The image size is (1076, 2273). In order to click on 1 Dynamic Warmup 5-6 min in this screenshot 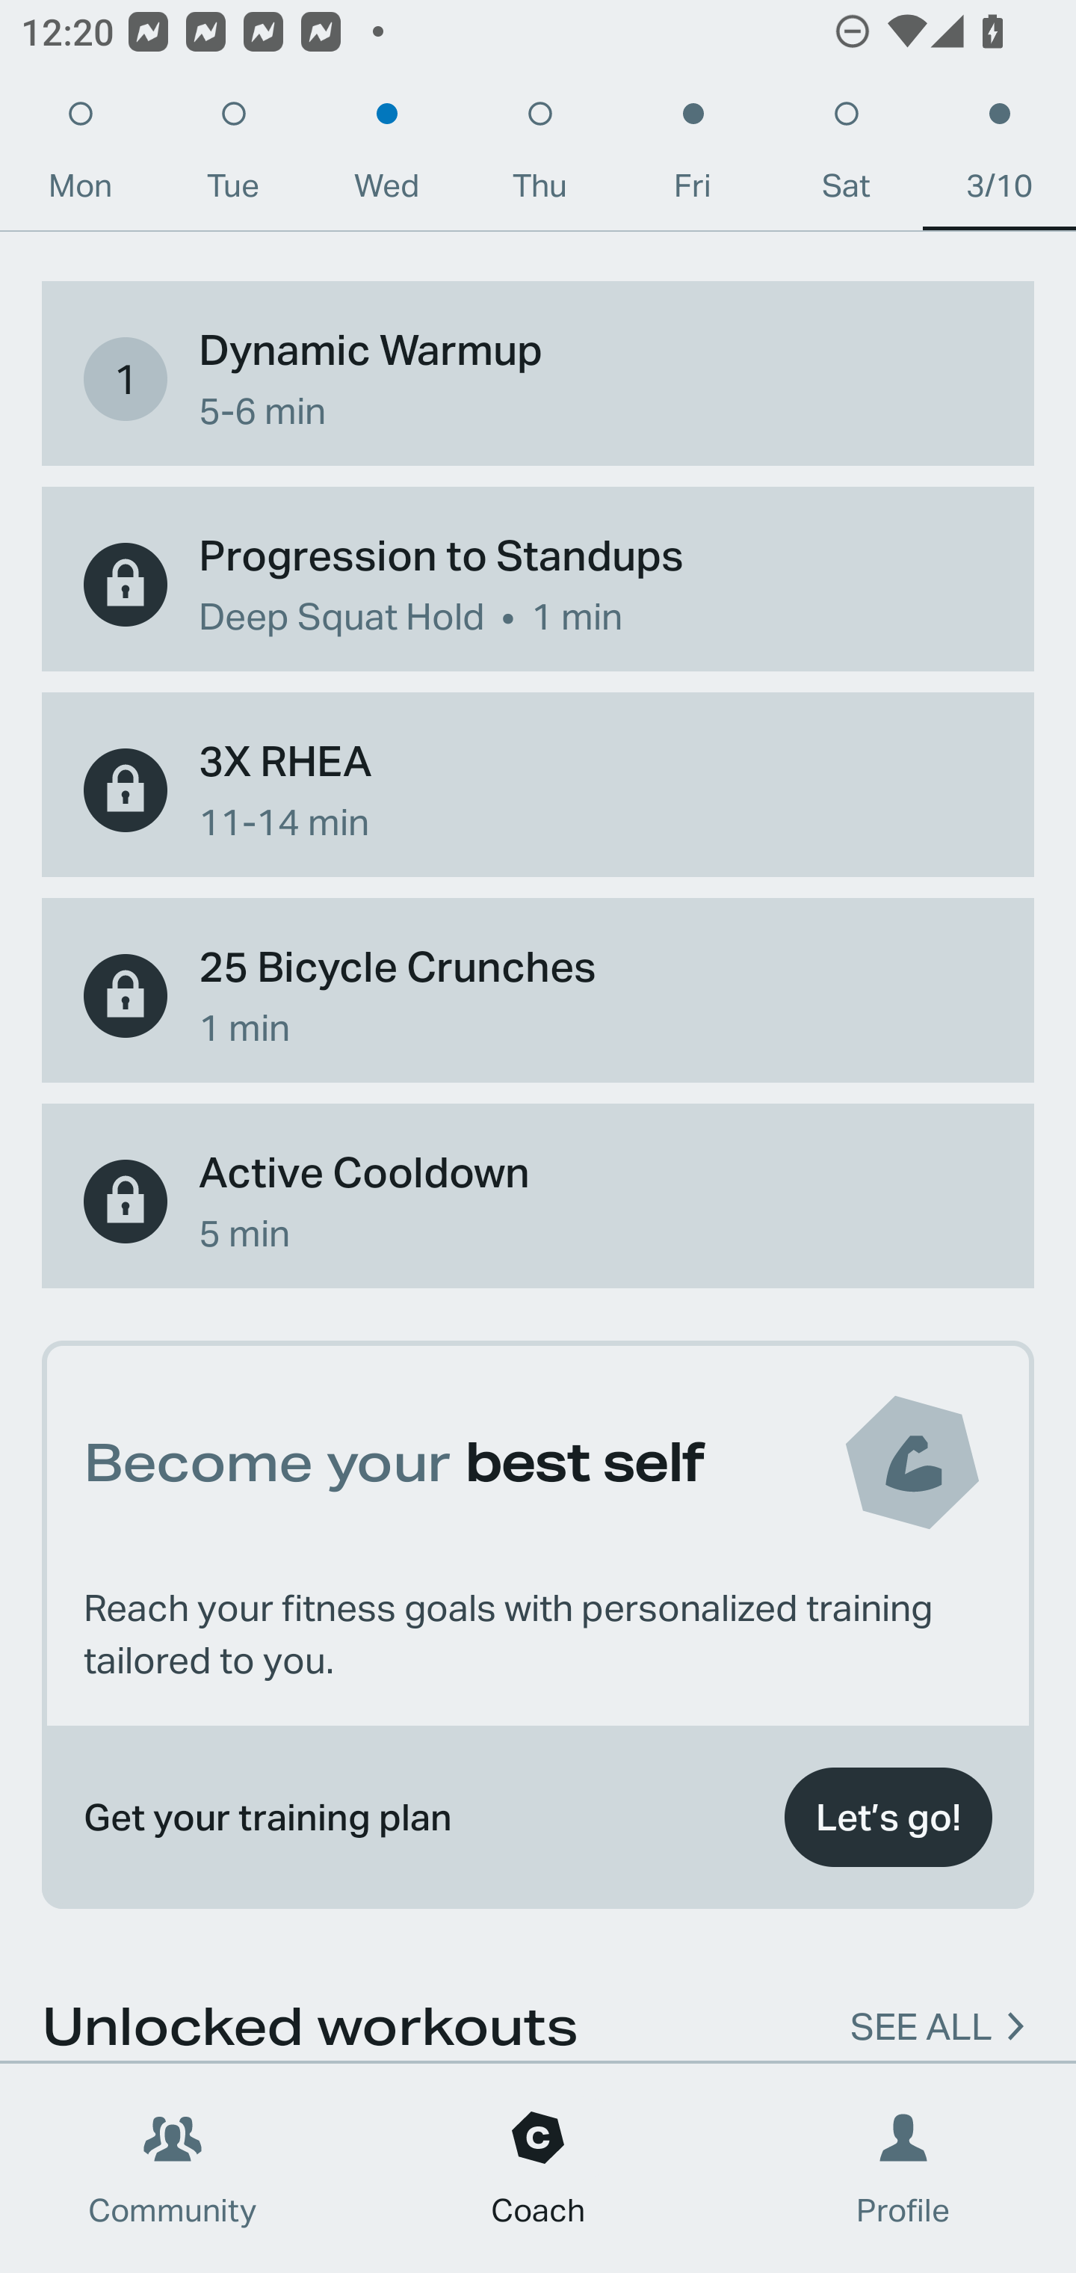, I will do `click(538, 378)`.